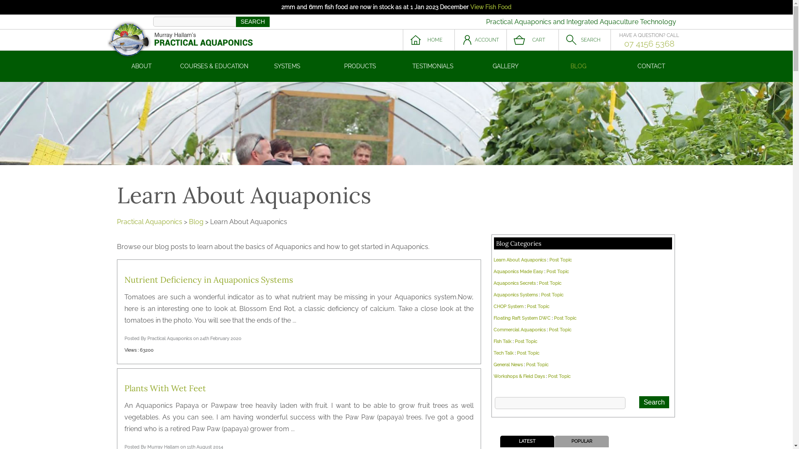  I want to click on Post Topic, so click(565, 318).